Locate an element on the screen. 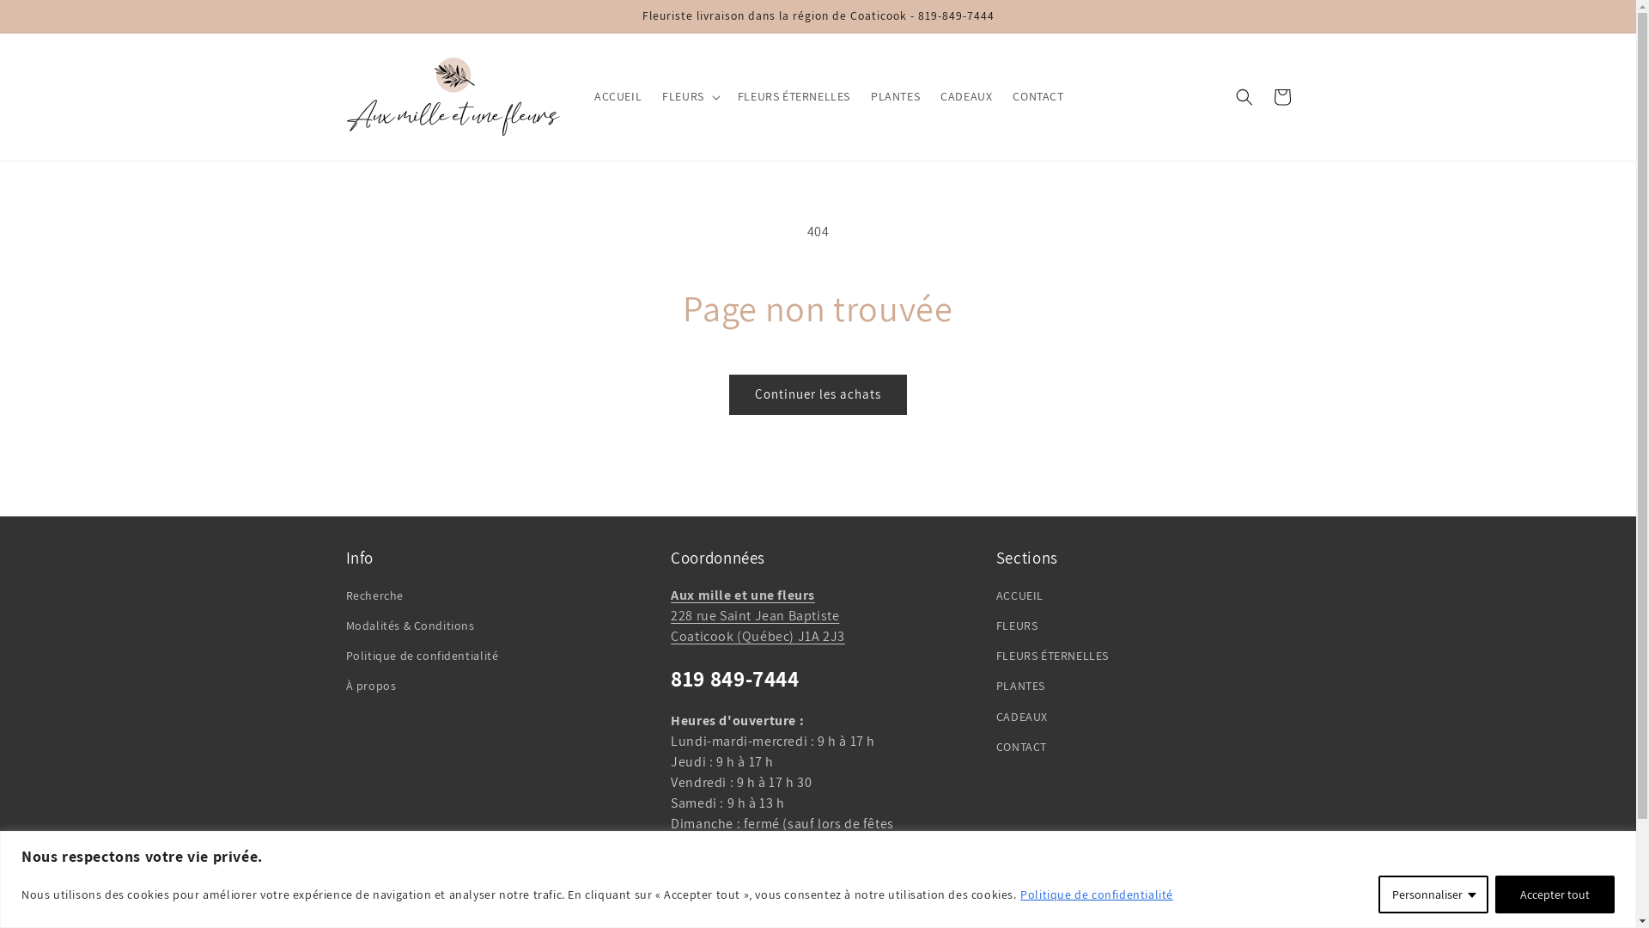 Image resolution: width=1649 pixels, height=928 pixels. Accepter tout is located at coordinates (1555, 894).